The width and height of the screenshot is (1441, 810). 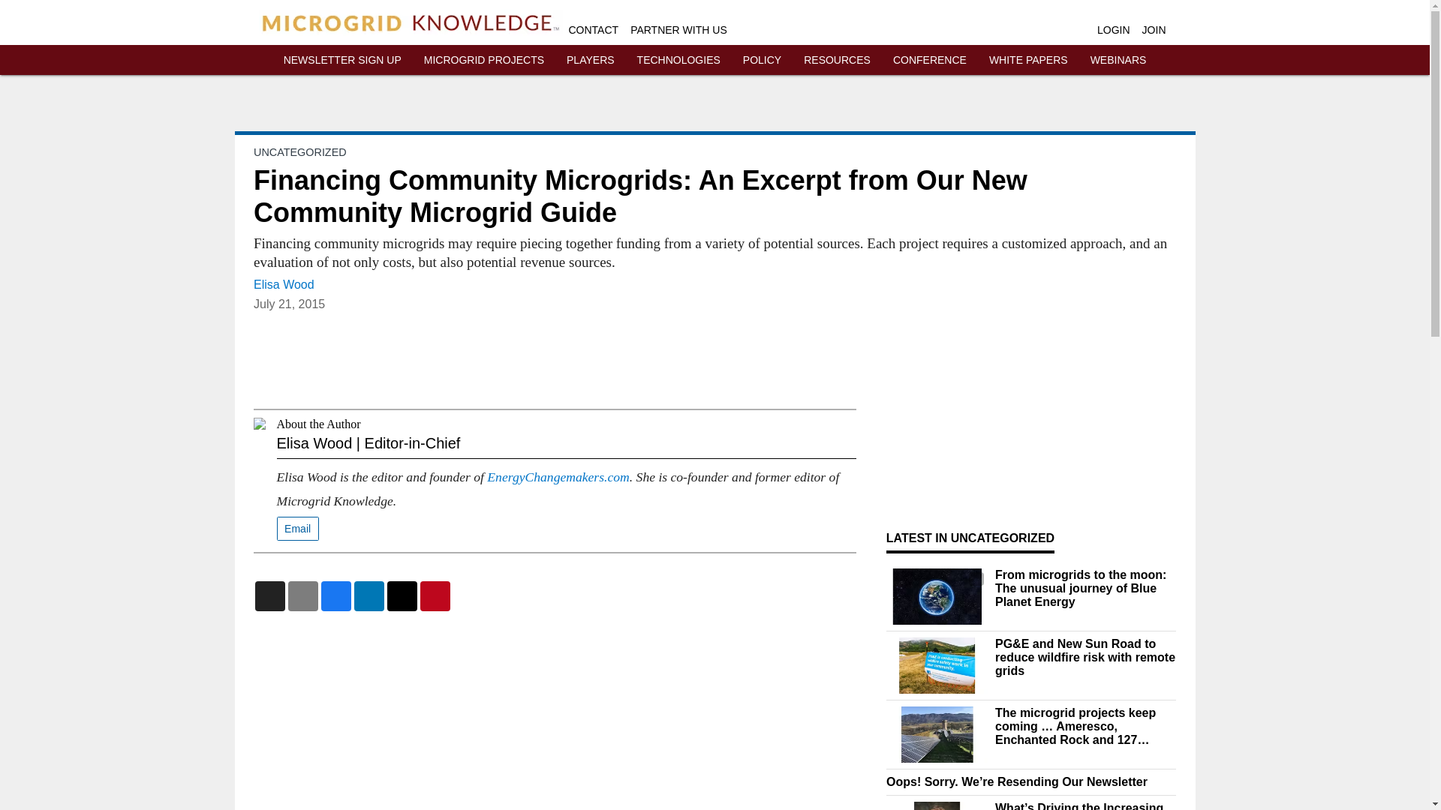 What do you see at coordinates (937, 734) in the screenshot?
I see `Castello di Amorosa winery. Photo courtesy of 127 Energy` at bounding box center [937, 734].